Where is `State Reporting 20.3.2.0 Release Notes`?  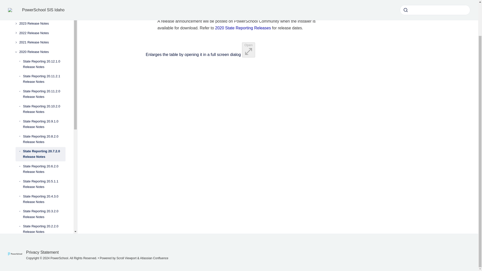 State Reporting 20.3.2.0 Release Notes is located at coordinates (44, 214).